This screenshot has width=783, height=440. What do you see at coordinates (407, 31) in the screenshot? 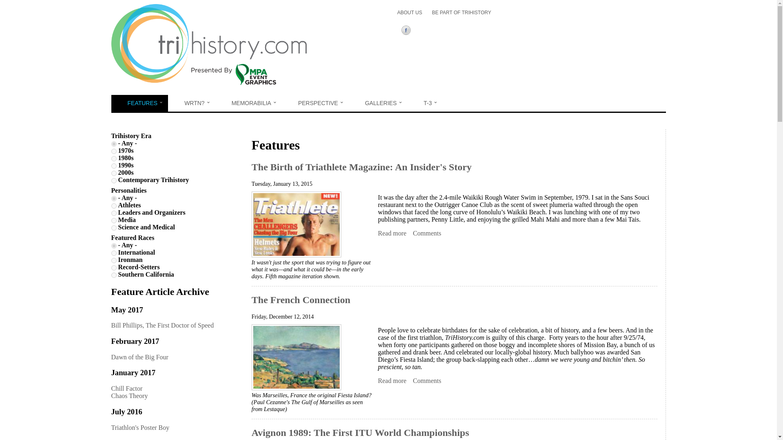
I see `Facebook` at bounding box center [407, 31].